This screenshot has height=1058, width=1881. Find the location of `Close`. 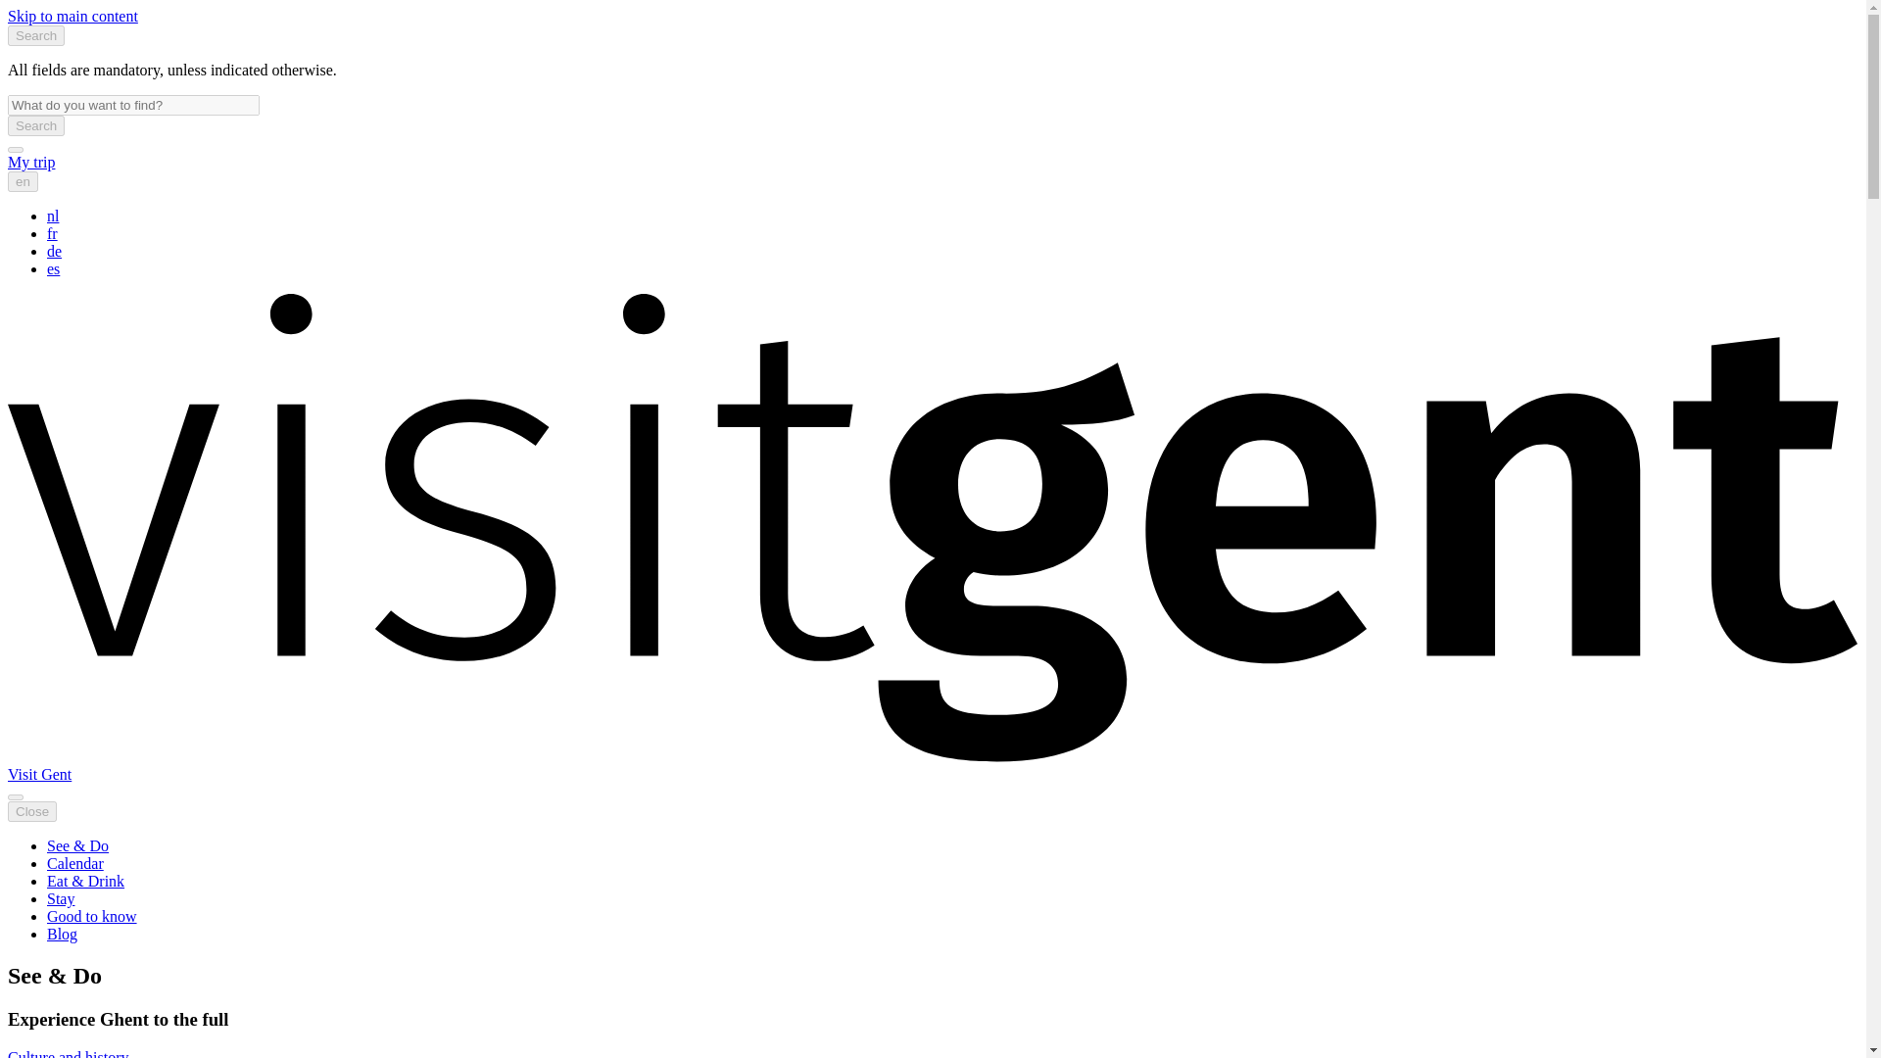

Close is located at coordinates (31, 811).